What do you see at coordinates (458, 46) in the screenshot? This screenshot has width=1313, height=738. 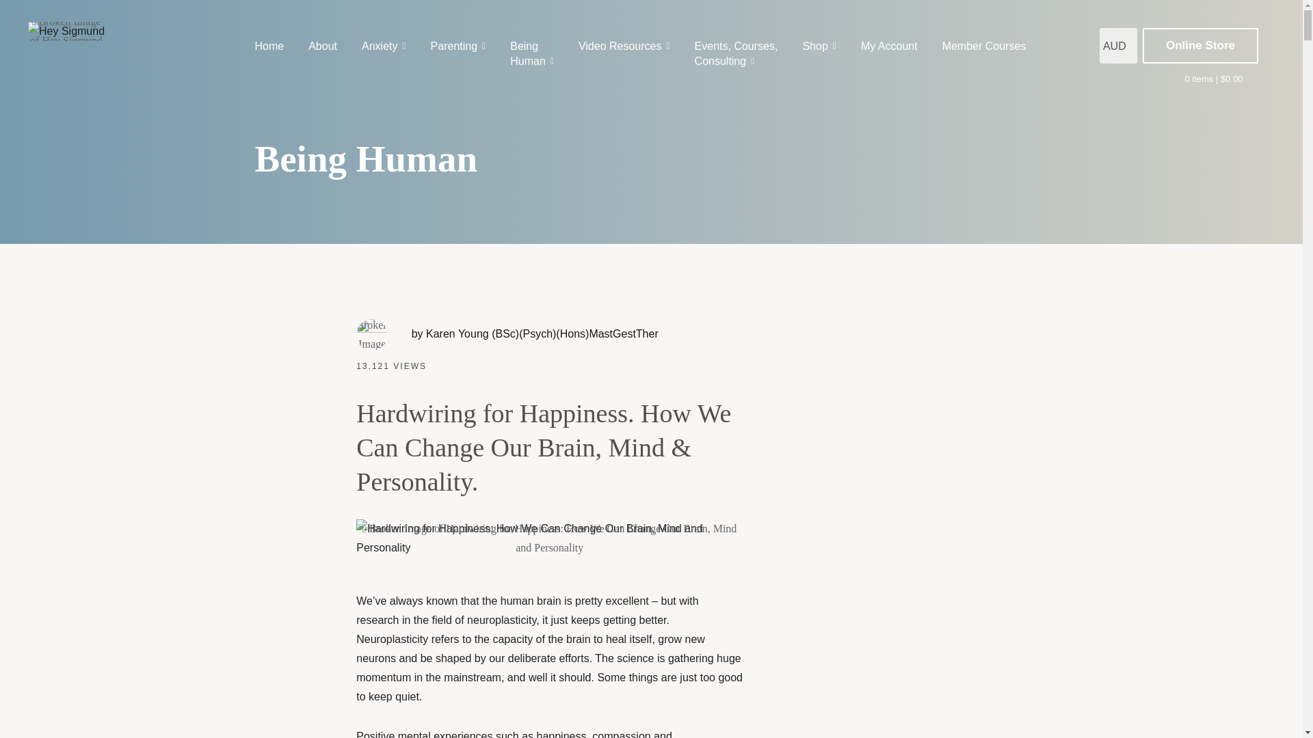 I see `Parenting` at bounding box center [458, 46].